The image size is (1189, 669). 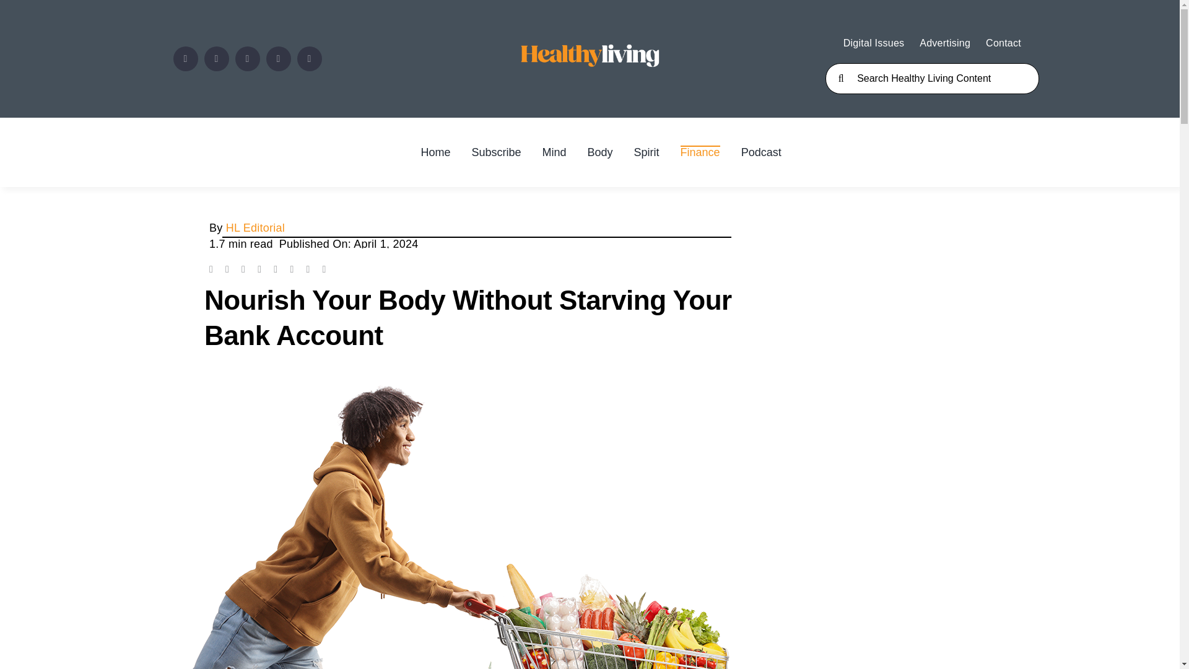 I want to click on Posts by HL Editorial, so click(x=255, y=228).